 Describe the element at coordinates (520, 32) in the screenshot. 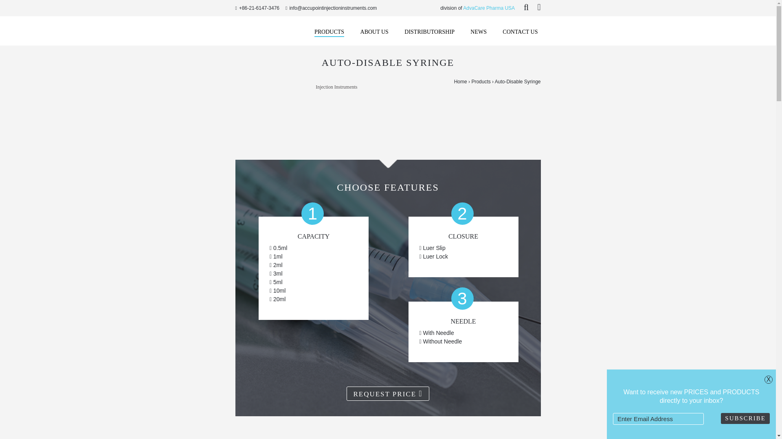

I see `CONTACT US` at that location.